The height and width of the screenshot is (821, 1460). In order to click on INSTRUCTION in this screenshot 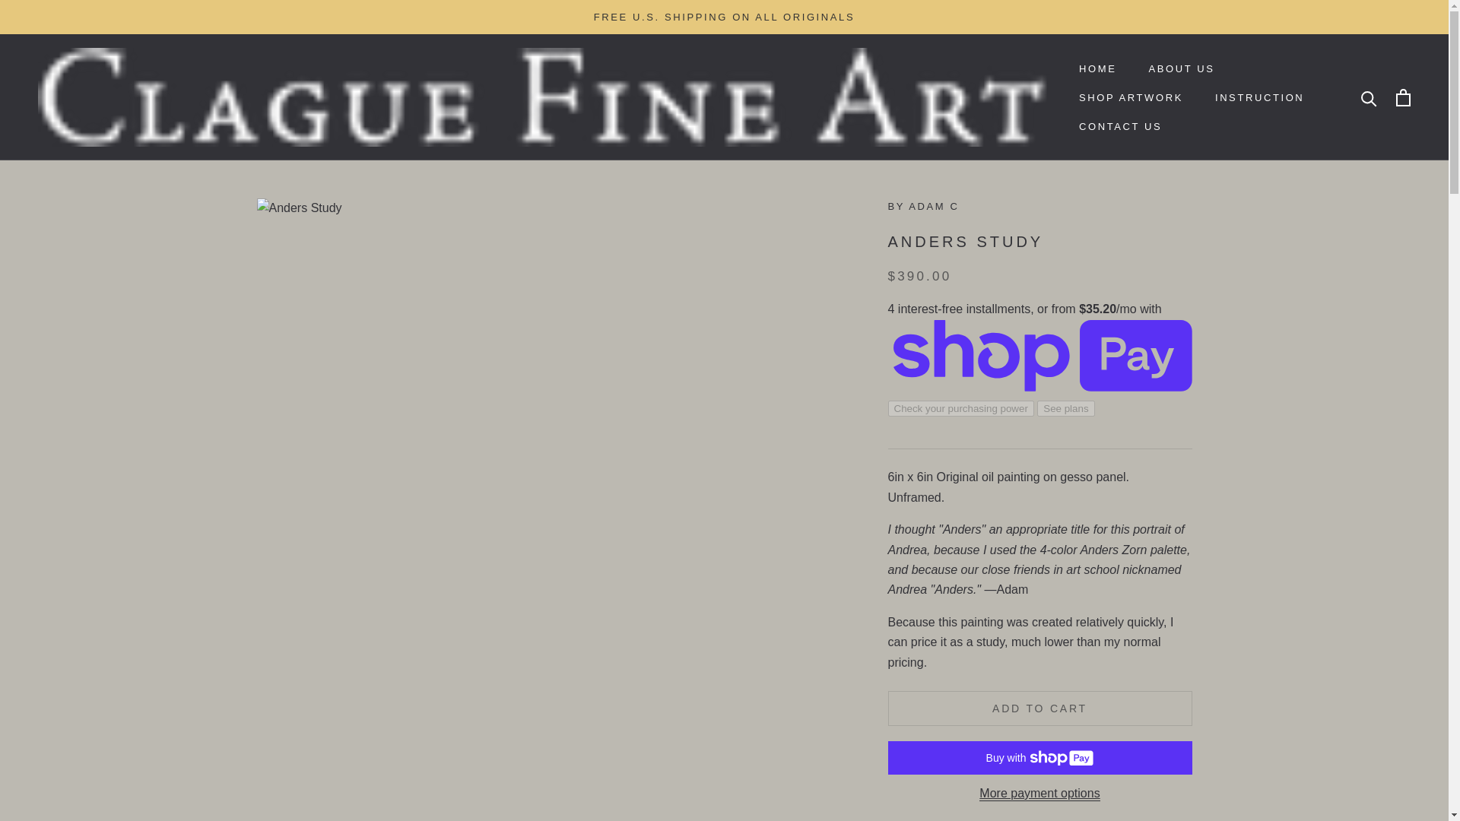, I will do `click(1130, 97)`.